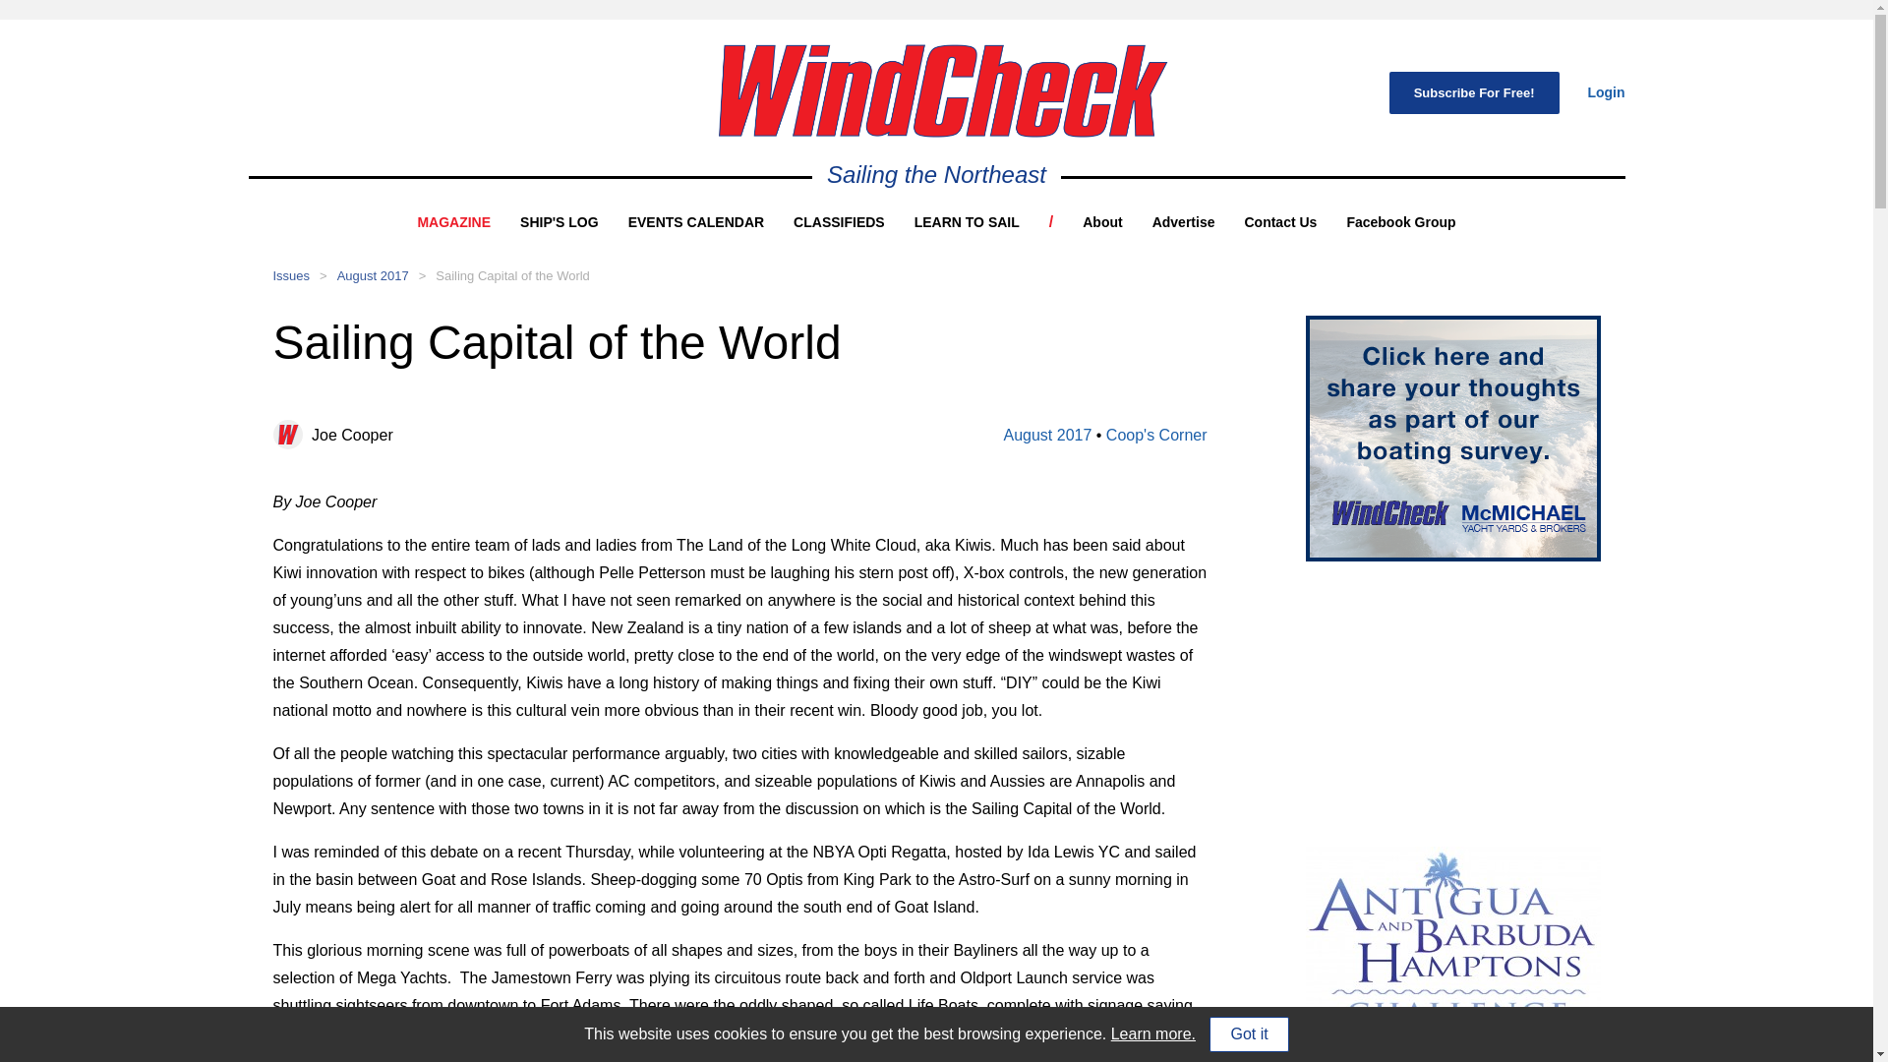 This screenshot has height=1062, width=1888. I want to click on Coop's Corner, so click(1156, 435).